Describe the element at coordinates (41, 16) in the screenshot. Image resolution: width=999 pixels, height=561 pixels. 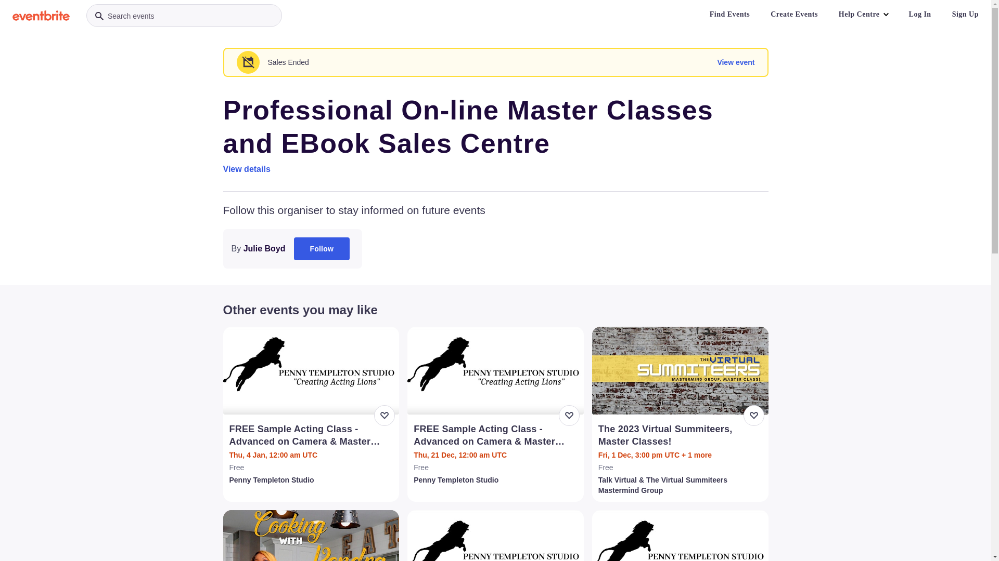
I see `Eventbrite` at that location.